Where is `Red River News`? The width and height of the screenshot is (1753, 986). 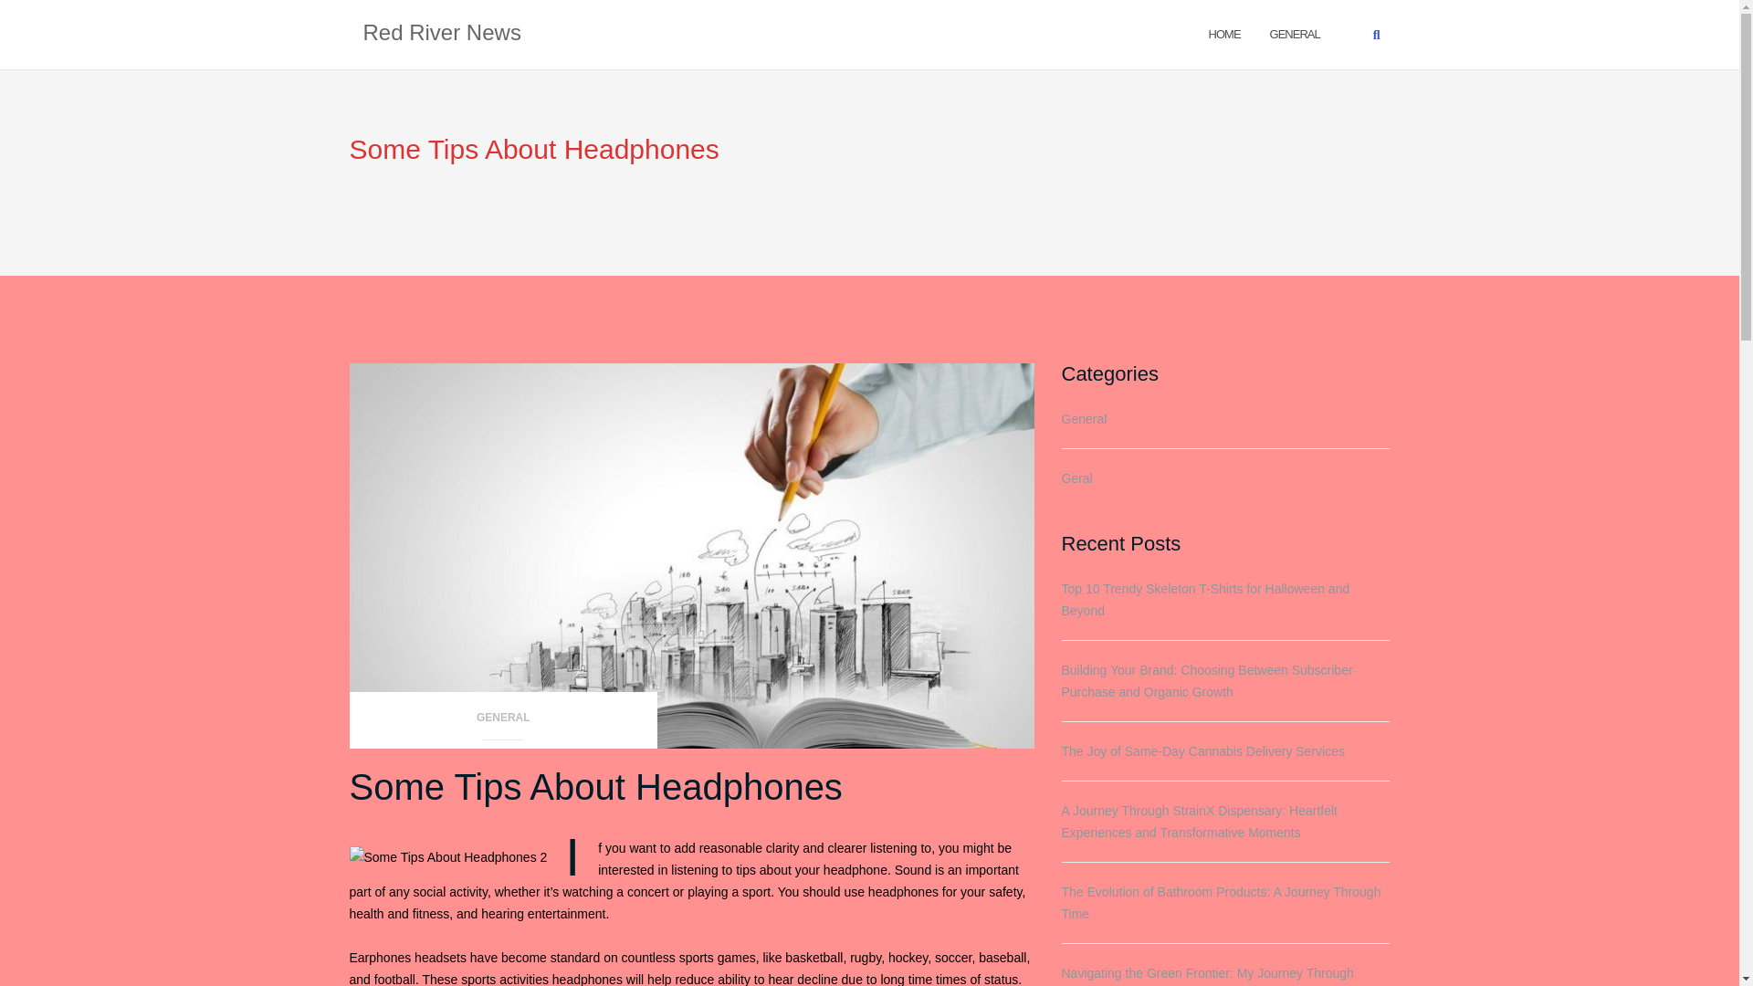 Red River News is located at coordinates (442, 34).